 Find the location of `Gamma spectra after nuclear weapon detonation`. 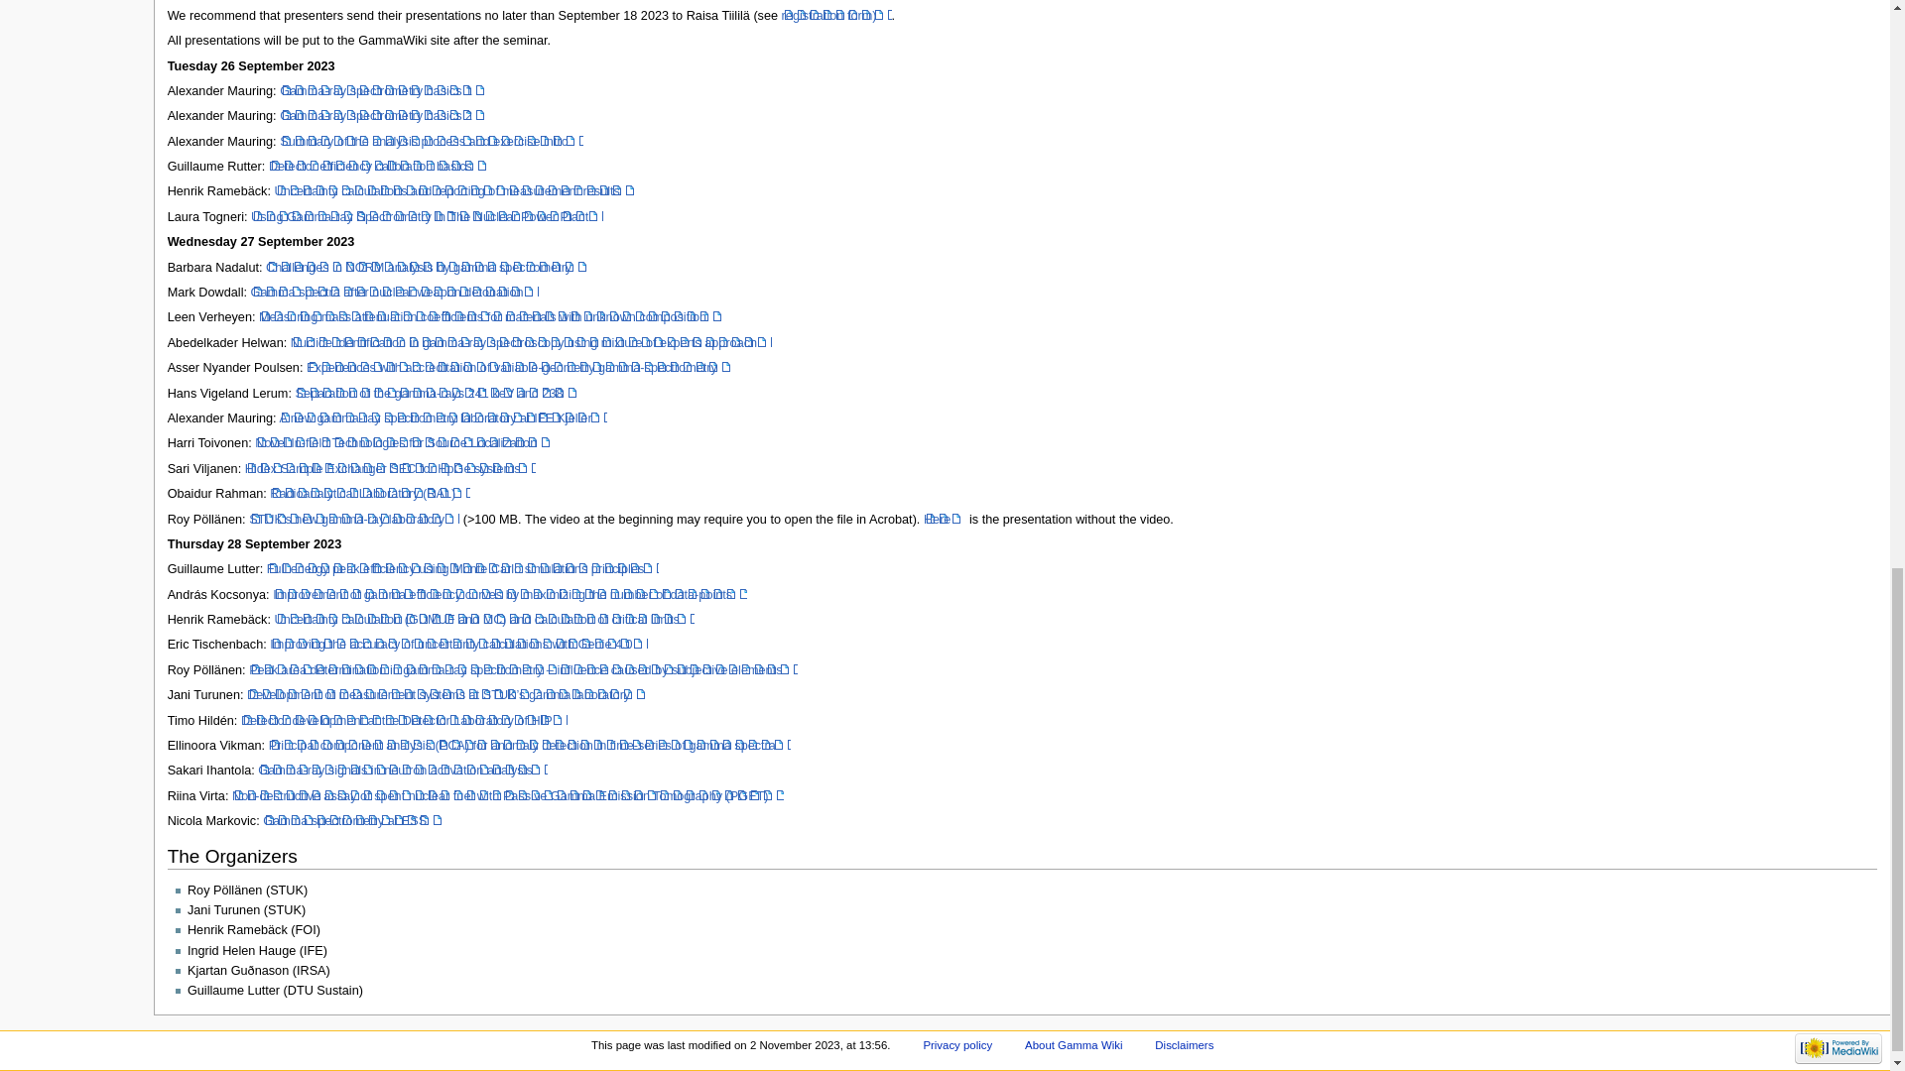

Gamma spectra after nuclear weapon detonation is located at coordinates (395, 293).